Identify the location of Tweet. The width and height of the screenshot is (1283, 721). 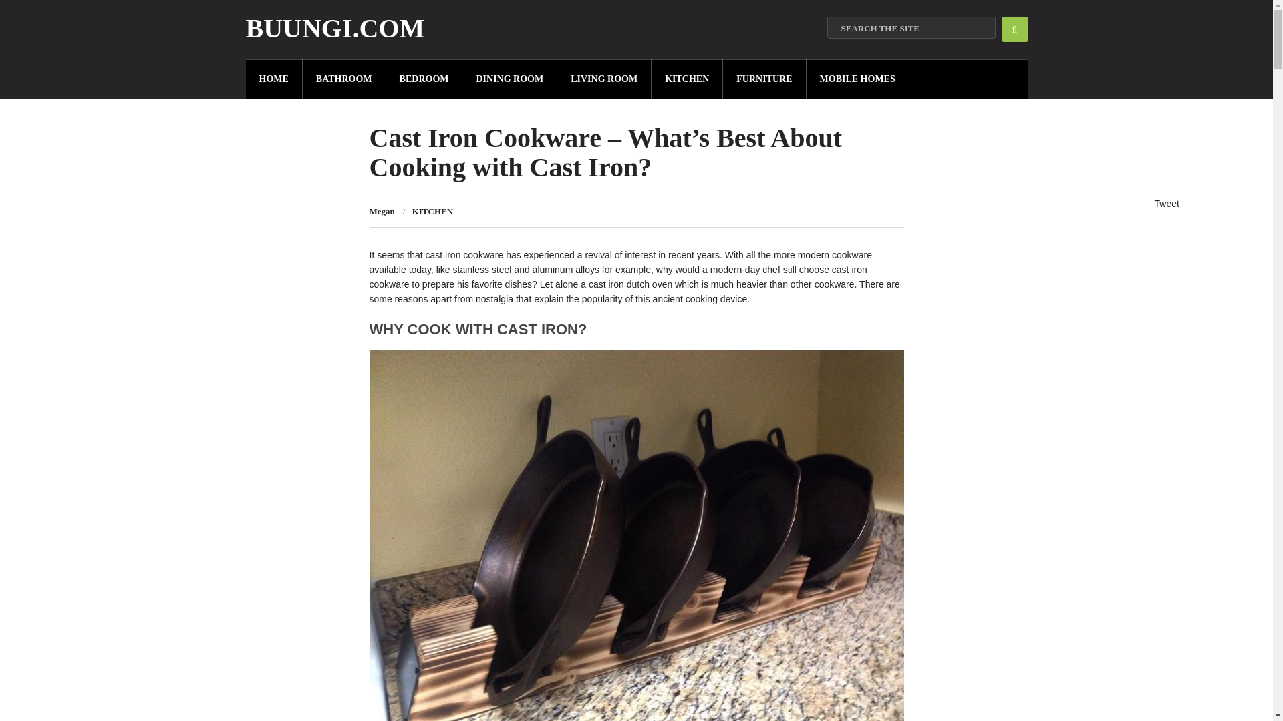
(1167, 204).